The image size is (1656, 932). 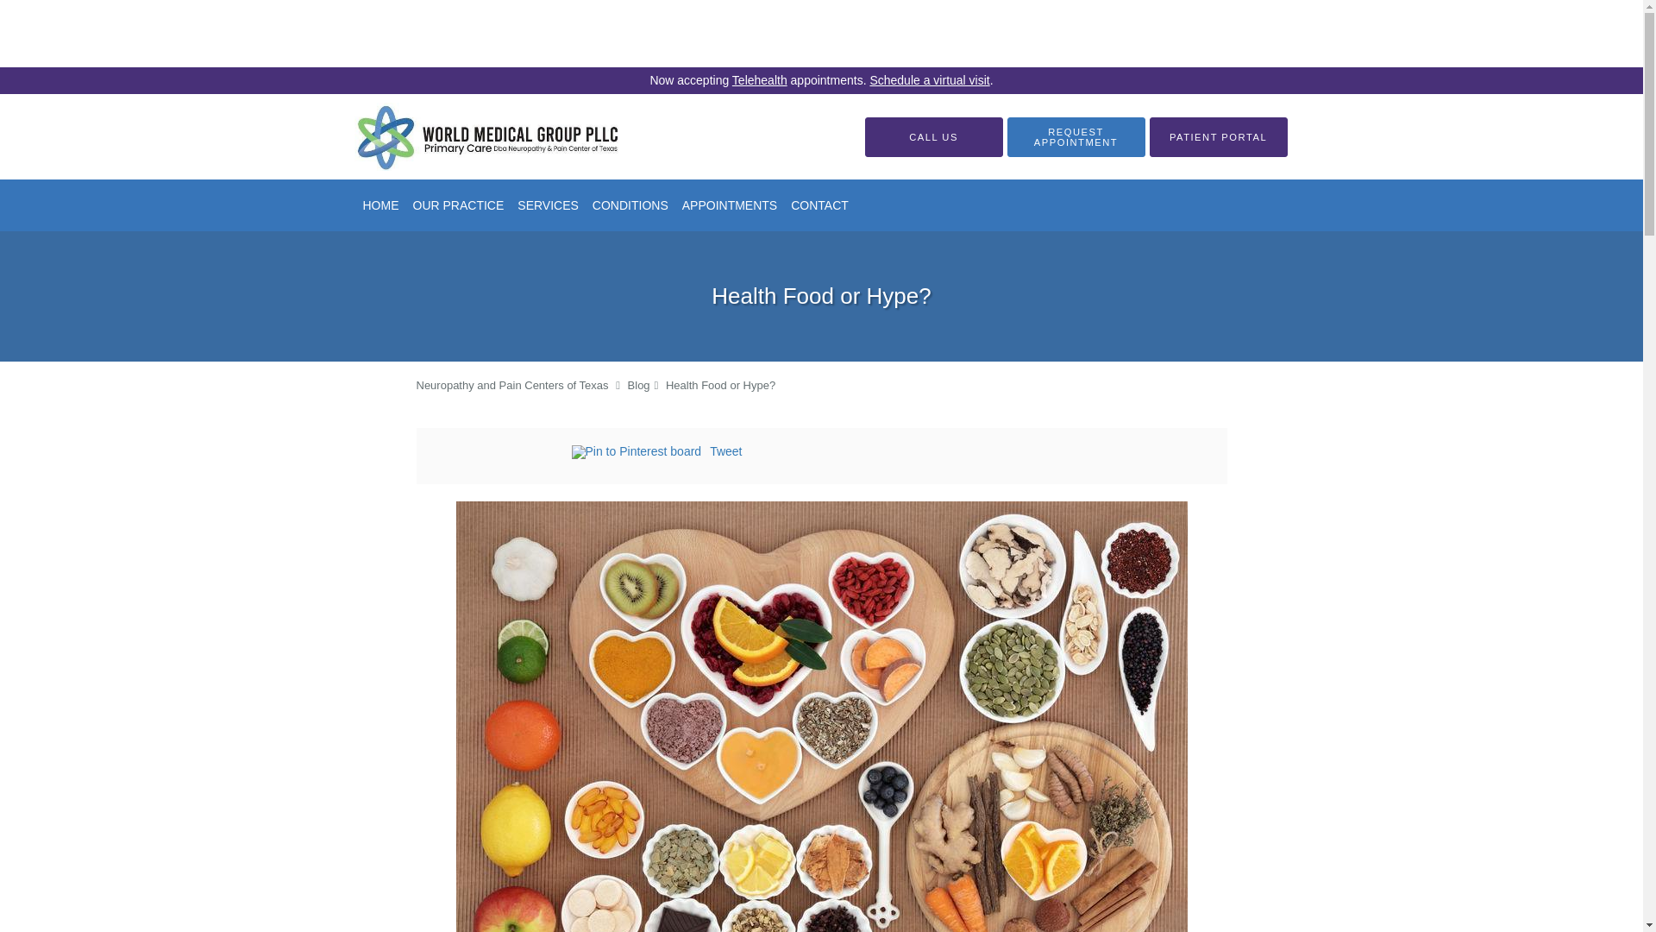 What do you see at coordinates (502, 454) in the screenshot?
I see `Facebook social button` at bounding box center [502, 454].